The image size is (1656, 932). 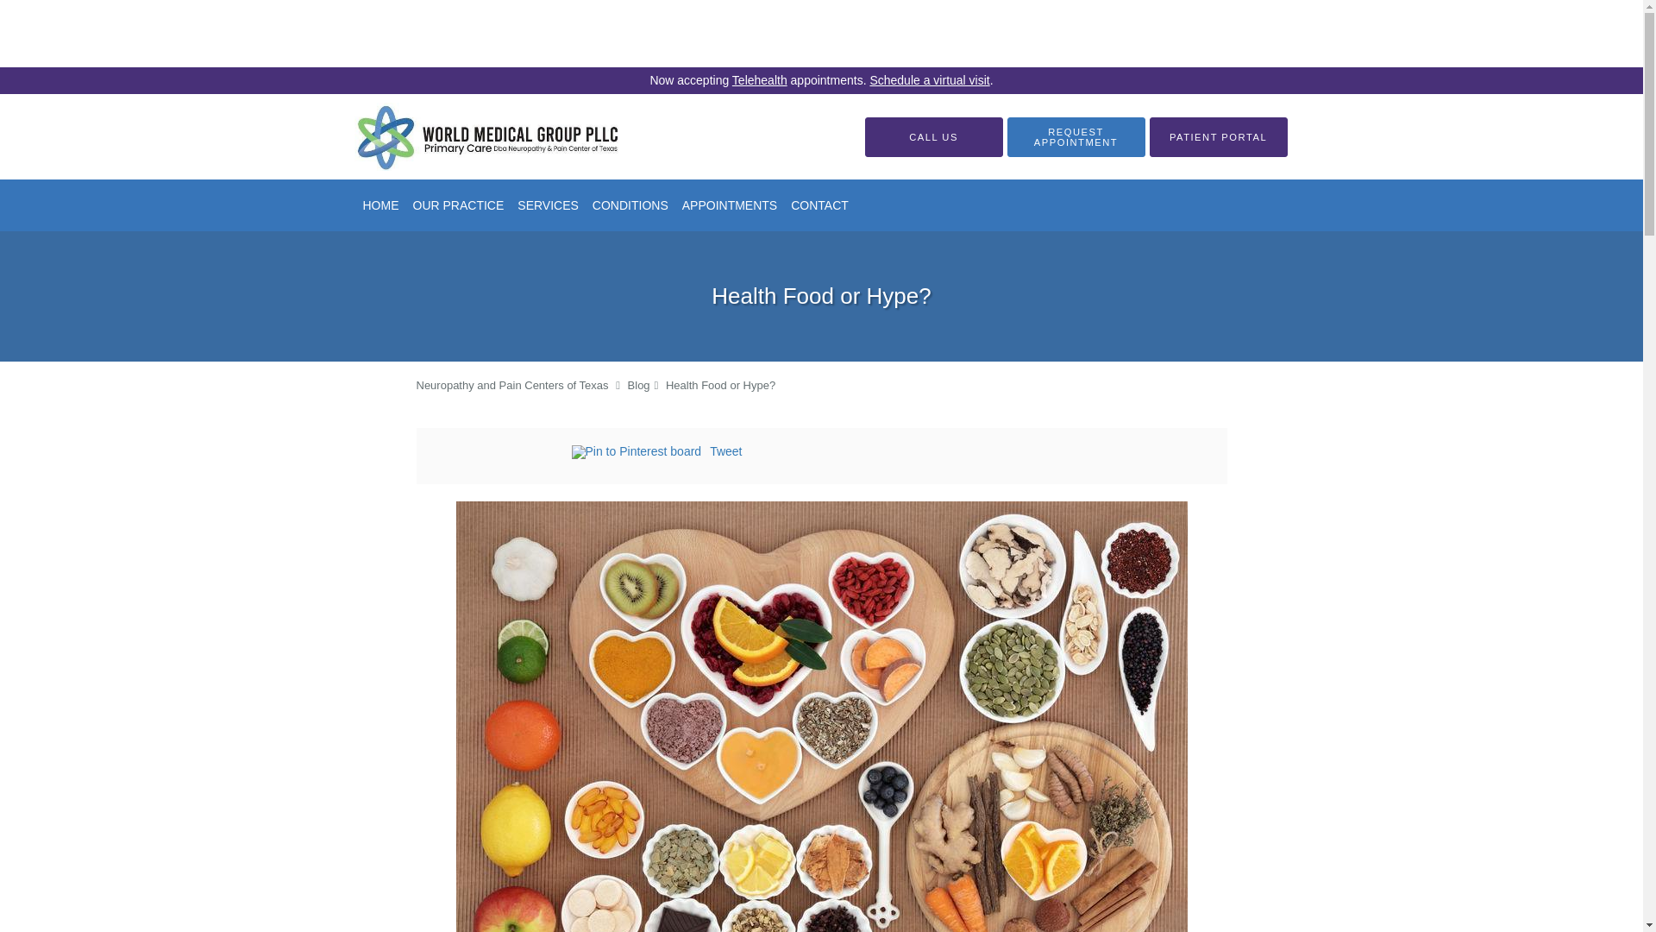 What do you see at coordinates (502, 454) in the screenshot?
I see `Facebook social button` at bounding box center [502, 454].